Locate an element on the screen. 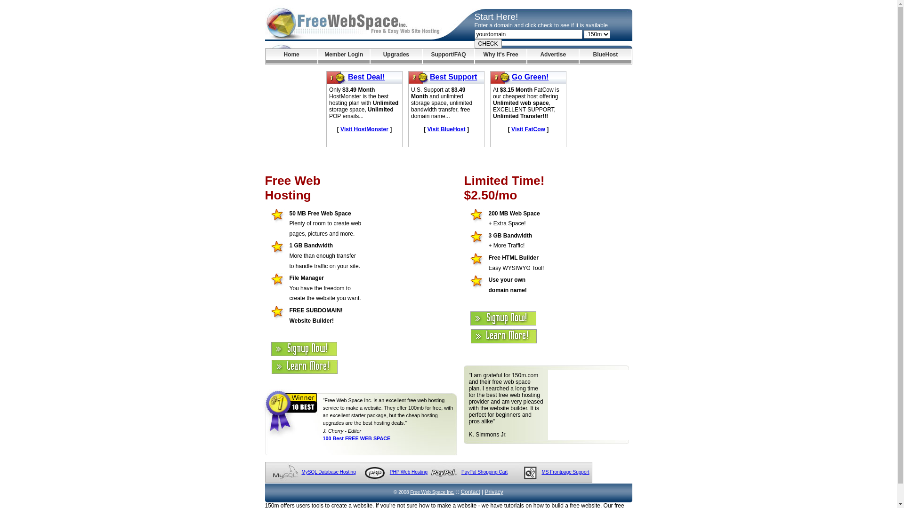  Advertise is located at coordinates (553, 56).